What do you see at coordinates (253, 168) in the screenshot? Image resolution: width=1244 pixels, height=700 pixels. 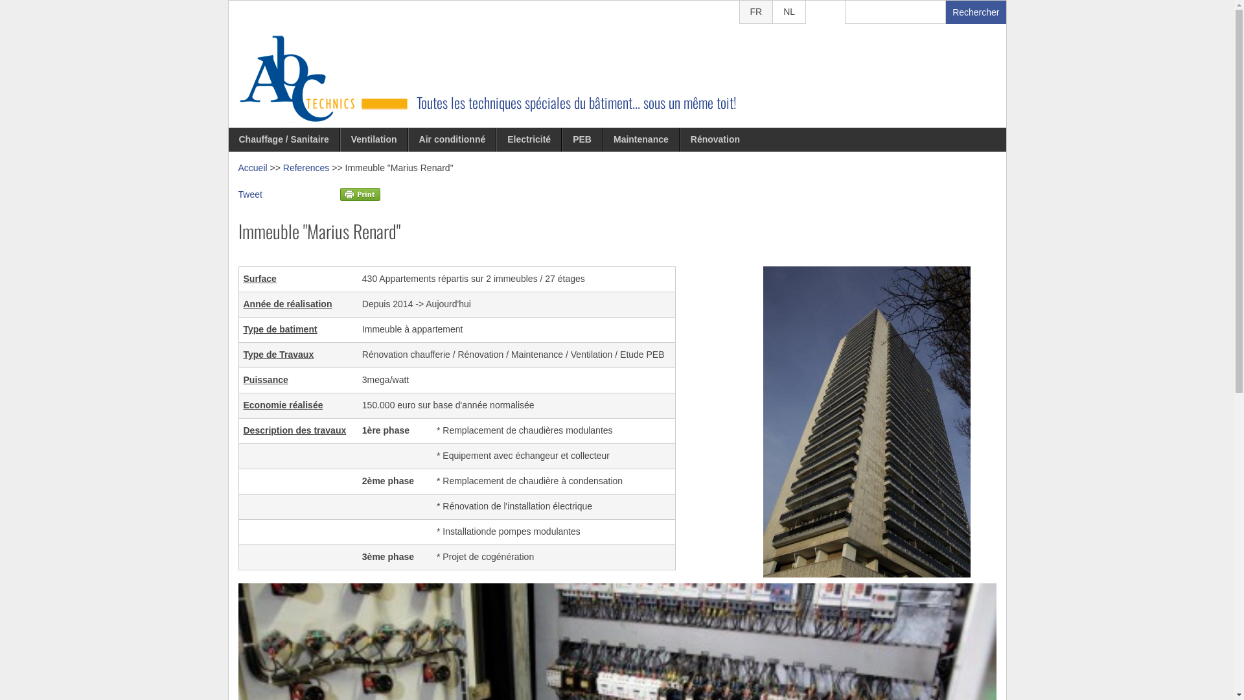 I see `Accueil` at bounding box center [253, 168].